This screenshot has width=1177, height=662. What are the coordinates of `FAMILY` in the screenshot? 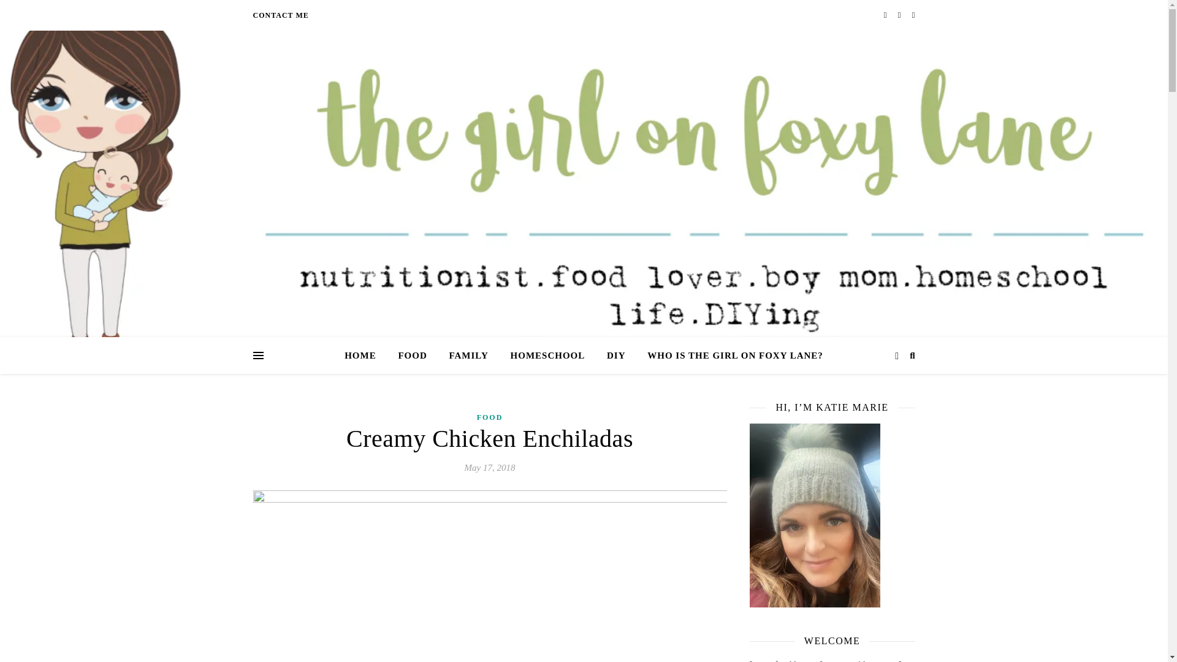 It's located at (468, 356).